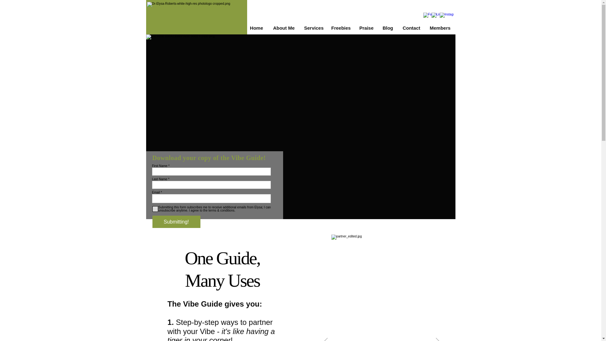 The height and width of the screenshot is (341, 606). What do you see at coordinates (440, 28) in the screenshot?
I see `Members` at bounding box center [440, 28].